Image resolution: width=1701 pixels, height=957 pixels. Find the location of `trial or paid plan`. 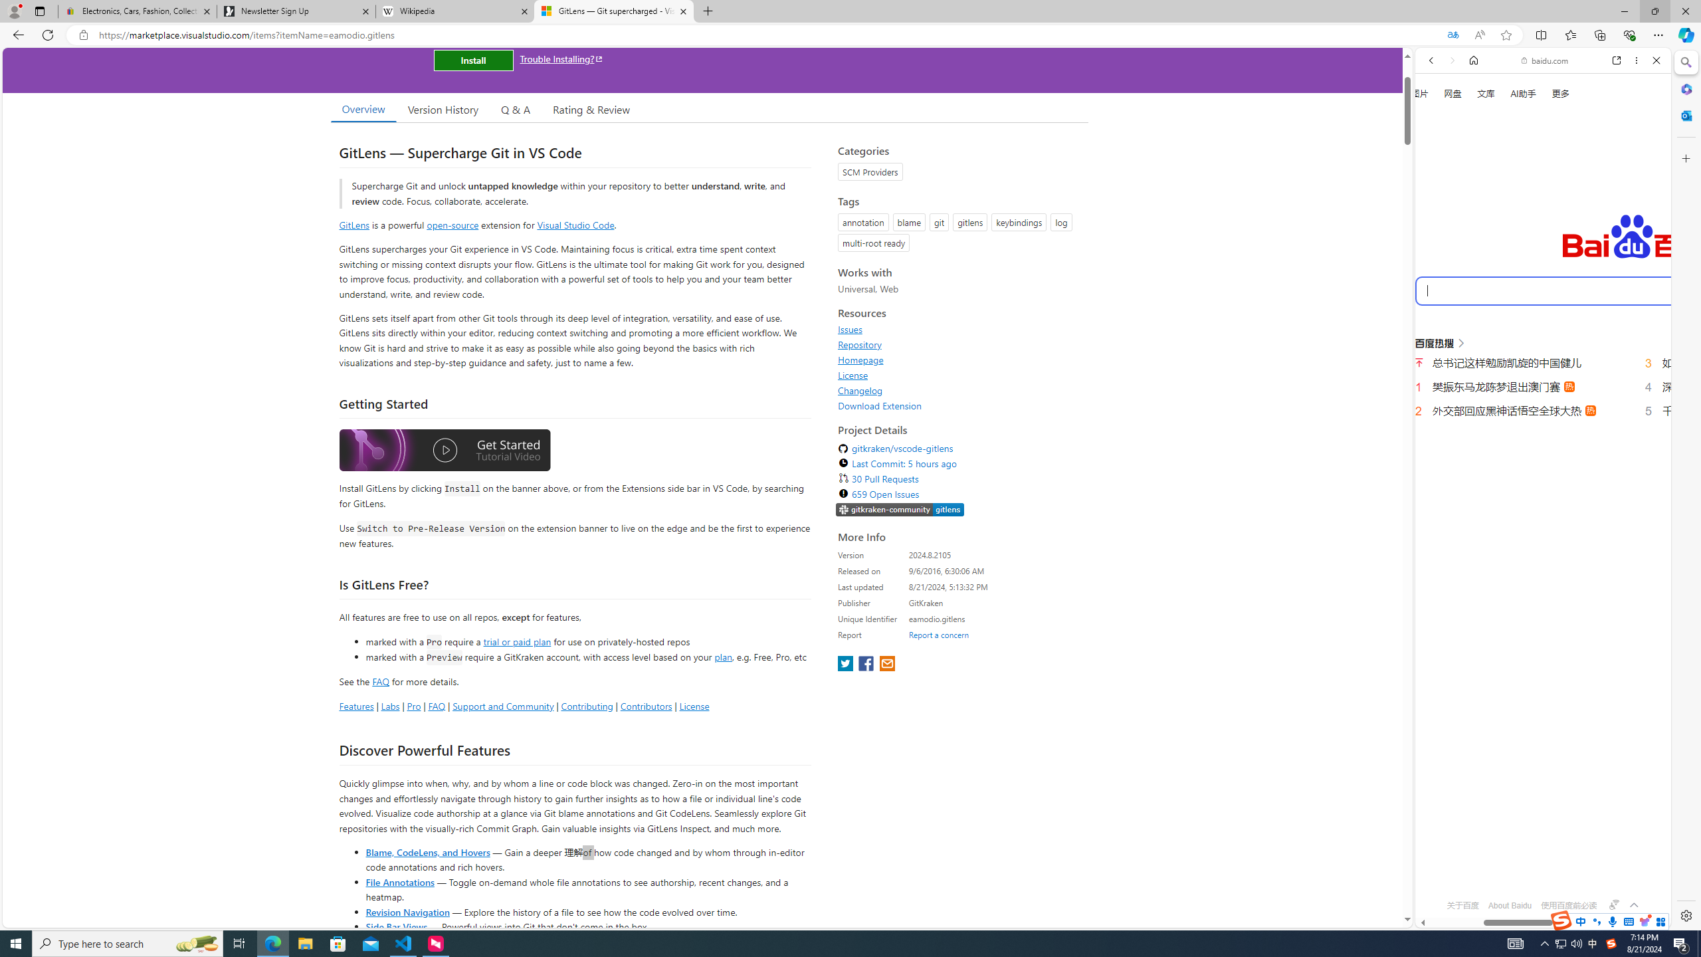

trial or paid plan is located at coordinates (517, 641).